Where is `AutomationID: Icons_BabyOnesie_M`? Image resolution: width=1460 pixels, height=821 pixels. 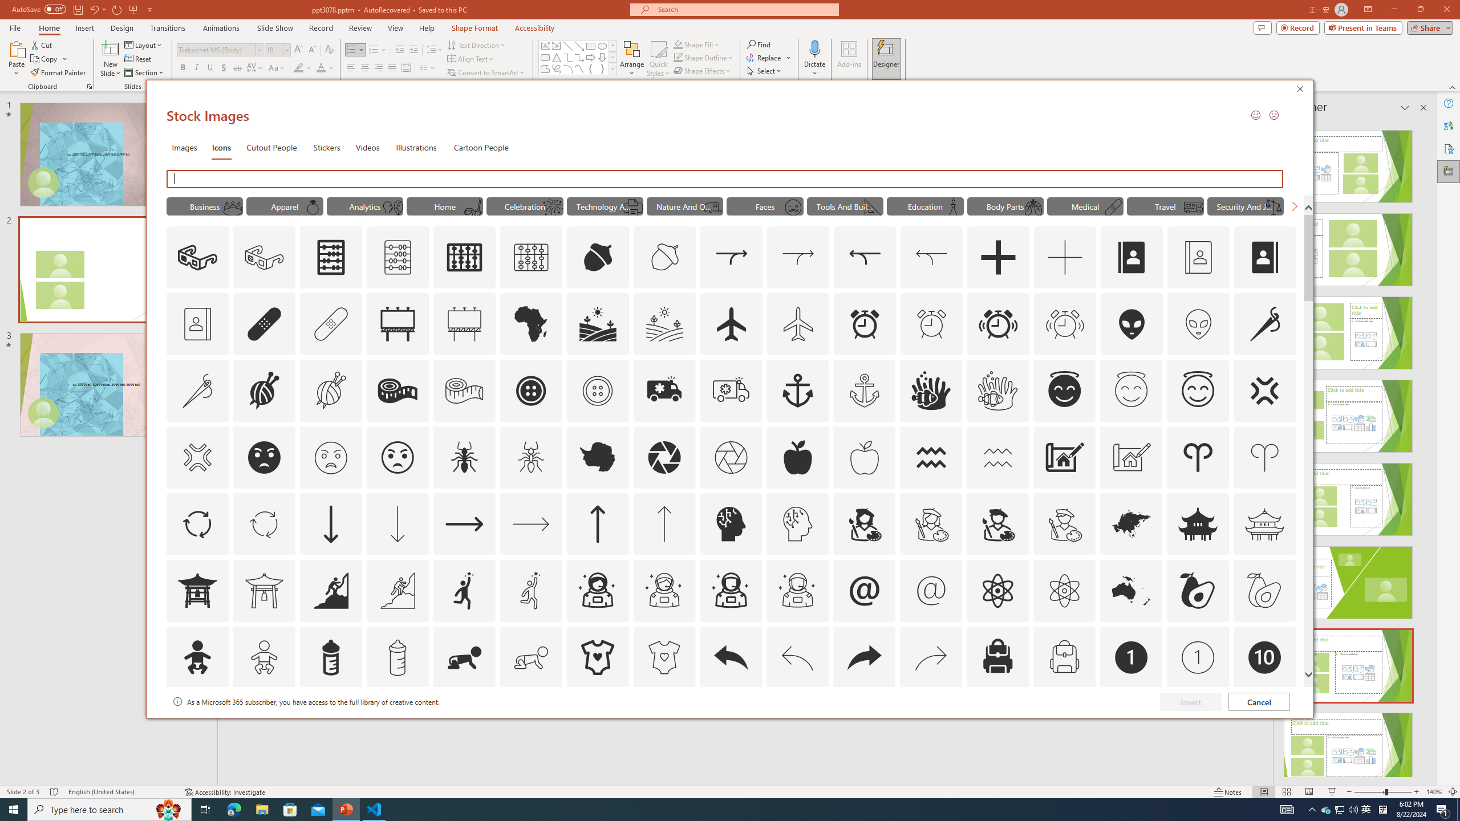
AutomationID: Icons_BabyOnesie_M is located at coordinates (664, 657).